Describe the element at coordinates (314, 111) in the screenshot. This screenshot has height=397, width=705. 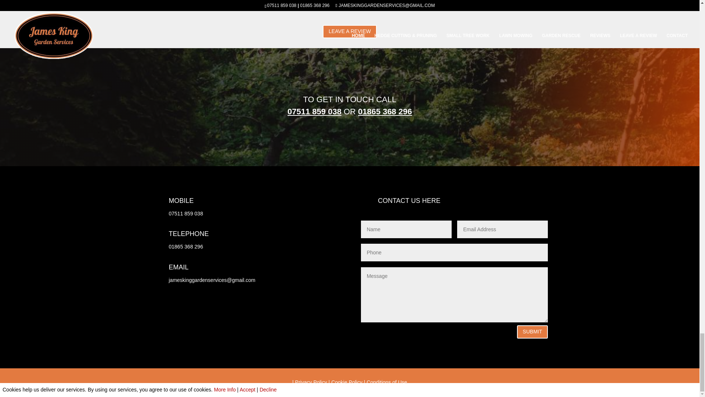
I see `07511 859 038` at that location.